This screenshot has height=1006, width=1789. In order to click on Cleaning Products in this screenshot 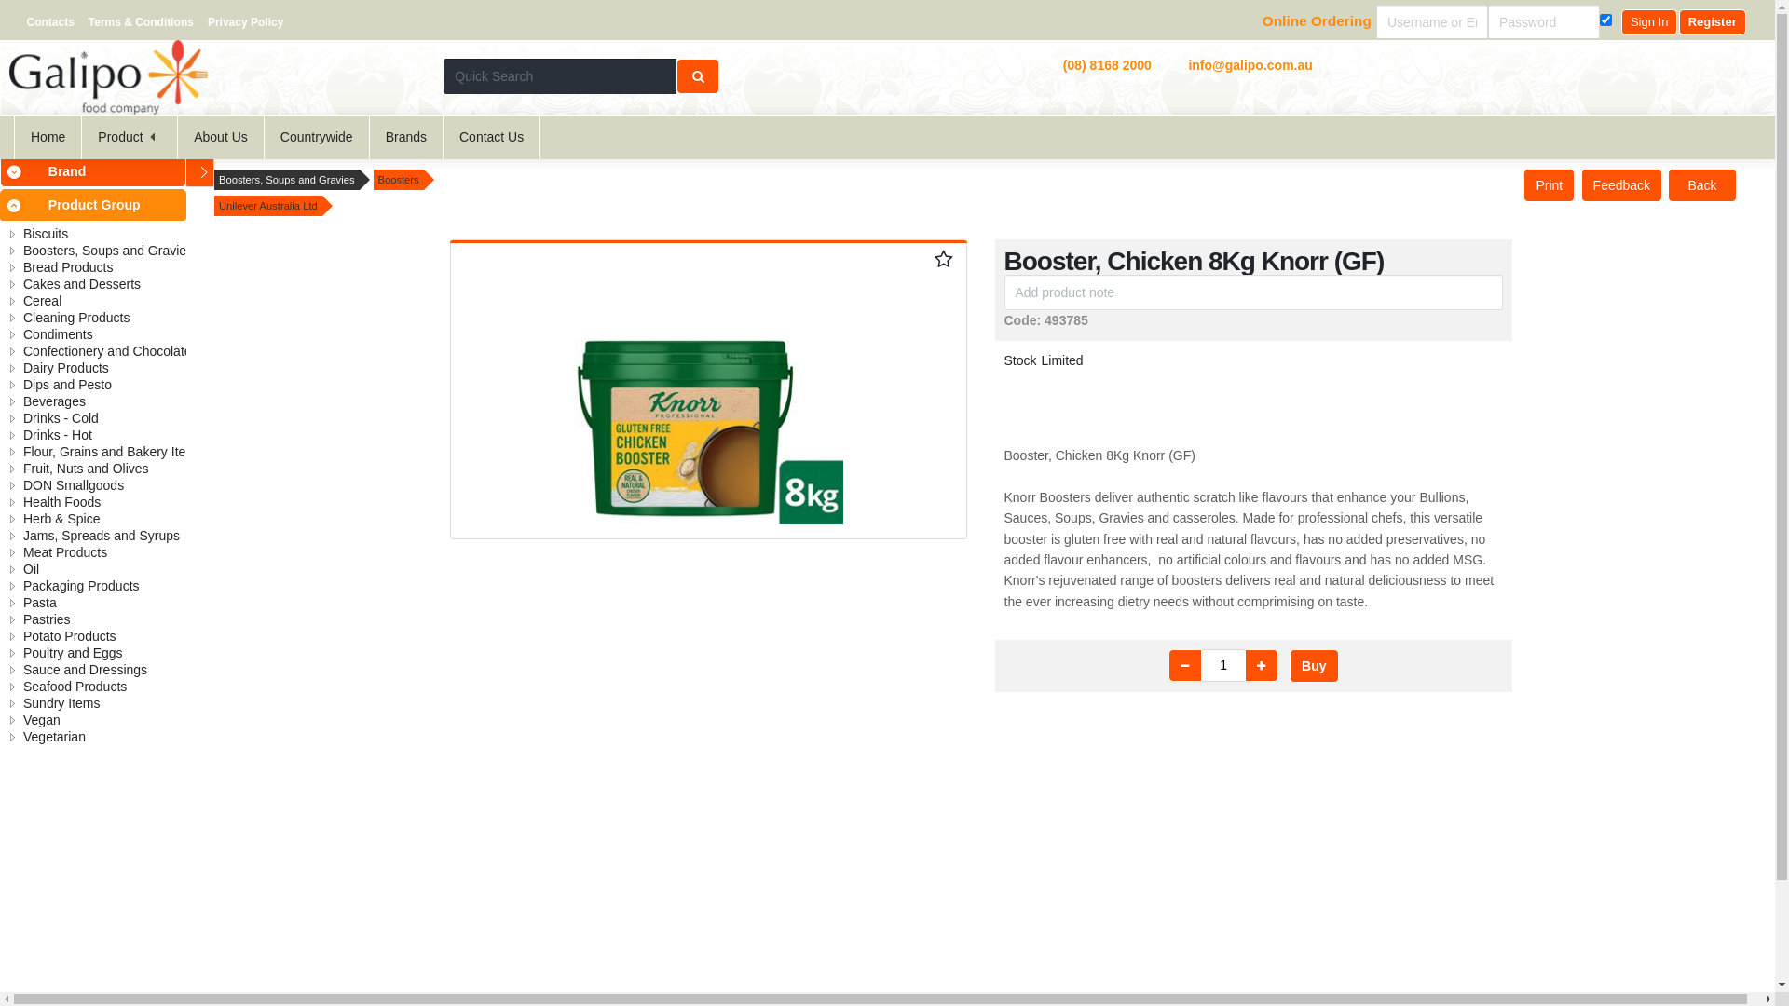, I will do `click(76, 318)`.